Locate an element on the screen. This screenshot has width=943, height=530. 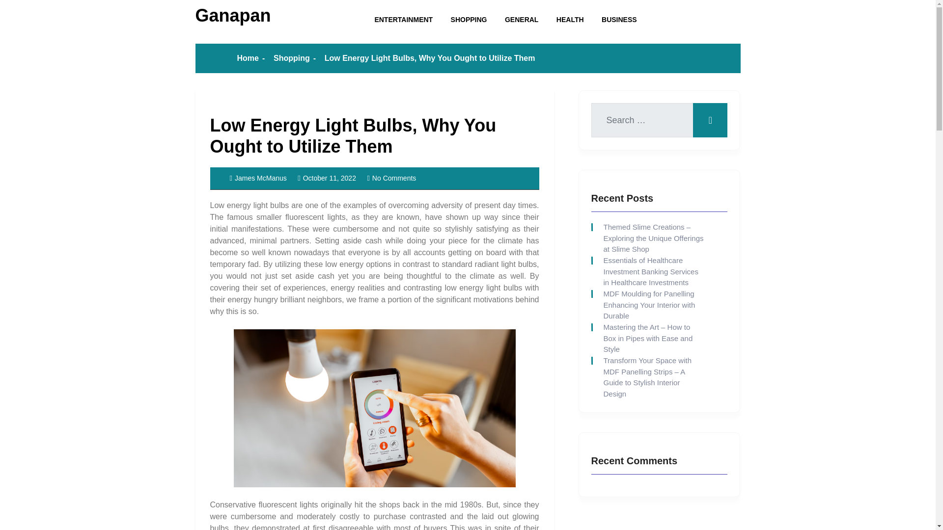
Low Energy Light Bulbs, Why You Ought to Utilize Them is located at coordinates (354, 135).